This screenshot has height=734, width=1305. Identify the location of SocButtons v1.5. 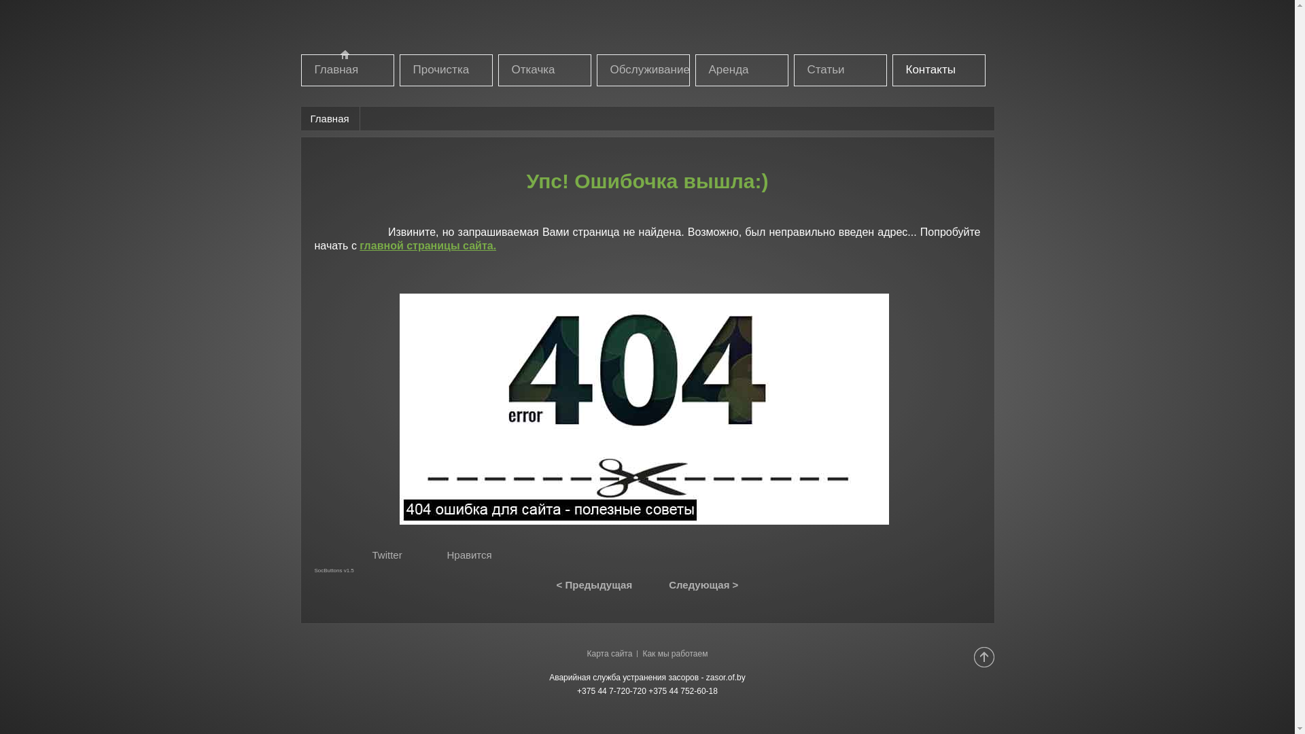
(334, 571).